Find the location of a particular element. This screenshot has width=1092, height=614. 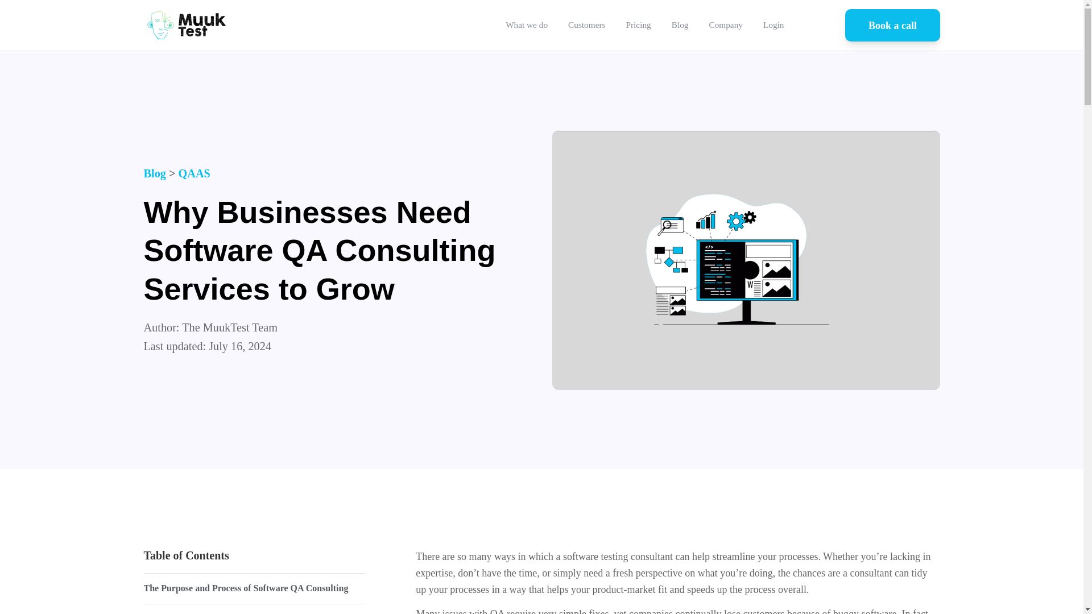

Pricing is located at coordinates (638, 25).